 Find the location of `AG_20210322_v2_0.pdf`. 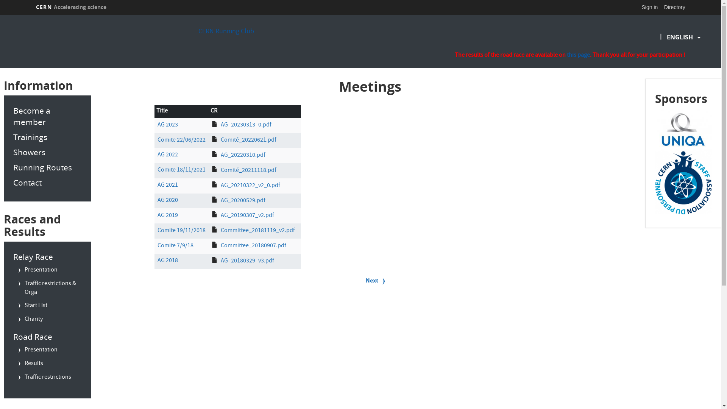

AG_20210322_v2_0.pdf is located at coordinates (250, 186).